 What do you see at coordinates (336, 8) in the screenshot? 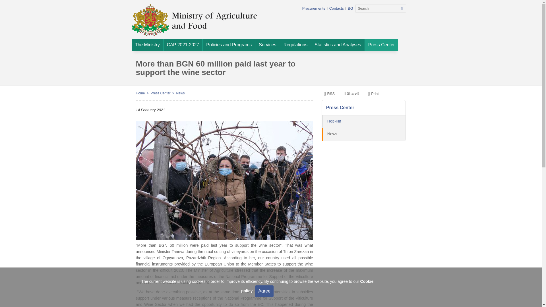
I see `Contacts` at bounding box center [336, 8].